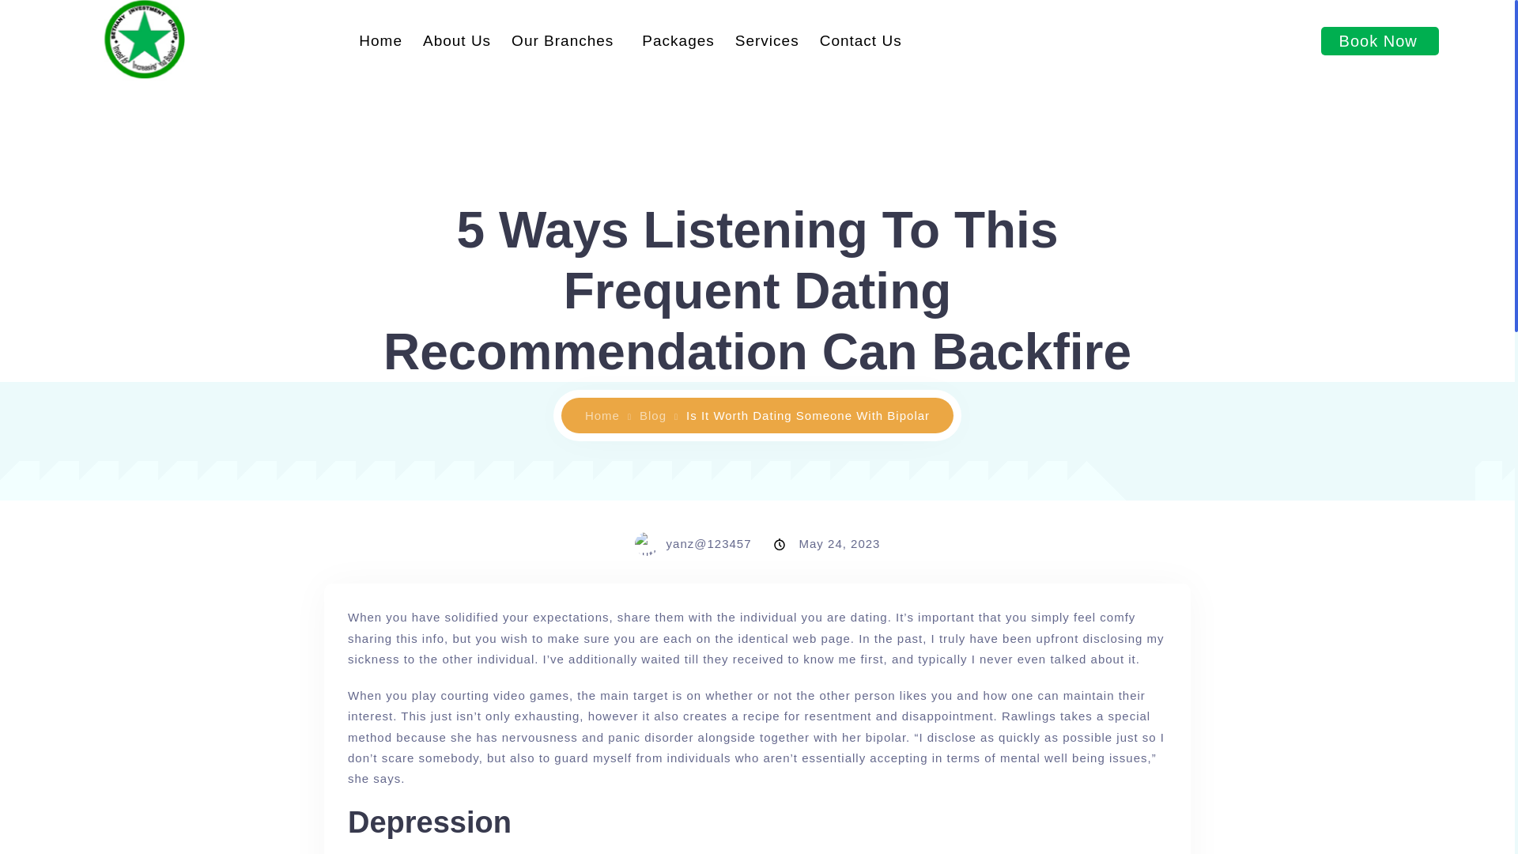  What do you see at coordinates (607, 415) in the screenshot?
I see `Bethany` at bounding box center [607, 415].